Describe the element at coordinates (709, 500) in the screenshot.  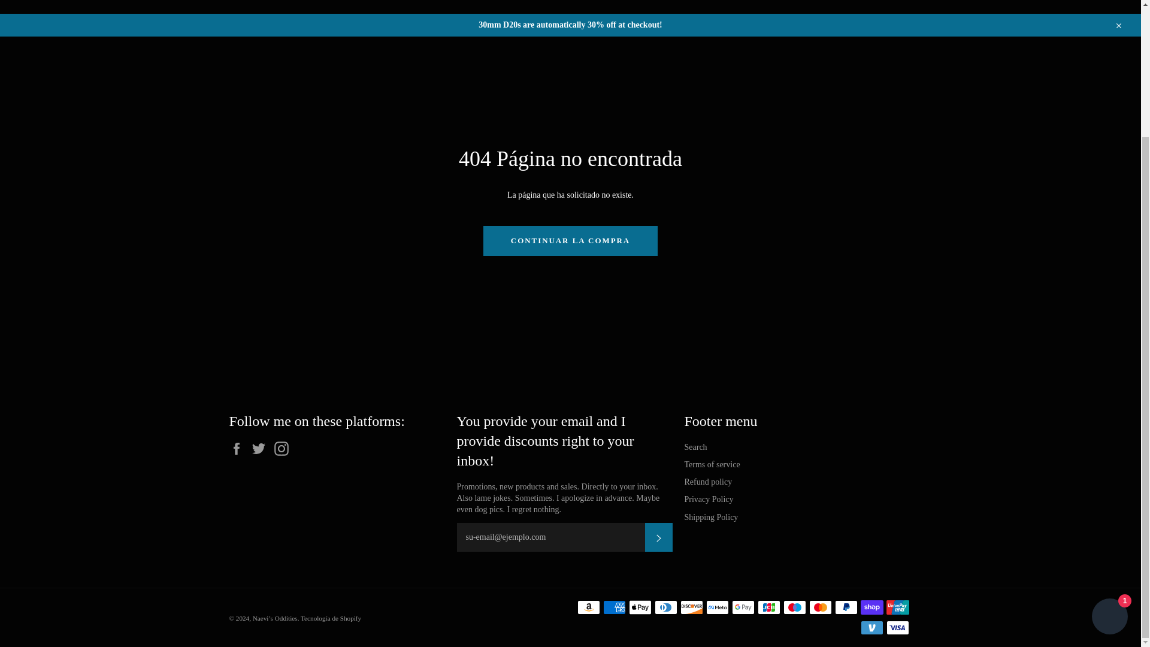
I see `Privacy Policy` at that location.